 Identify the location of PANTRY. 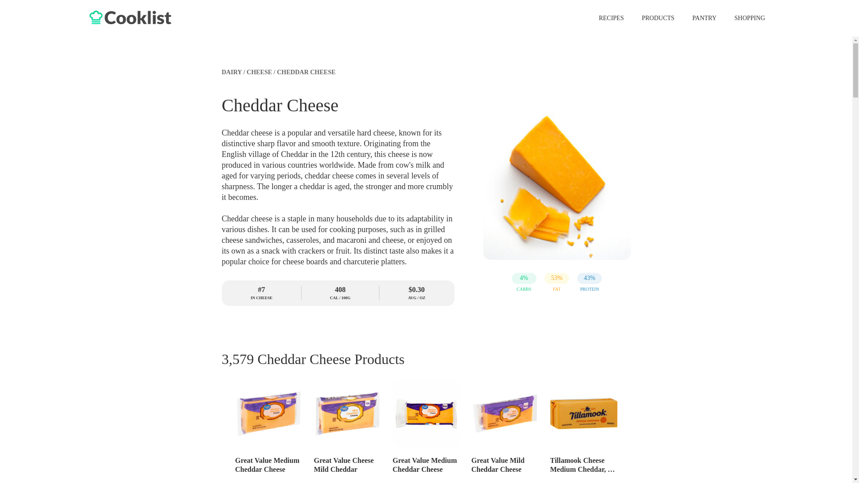
(700, 18).